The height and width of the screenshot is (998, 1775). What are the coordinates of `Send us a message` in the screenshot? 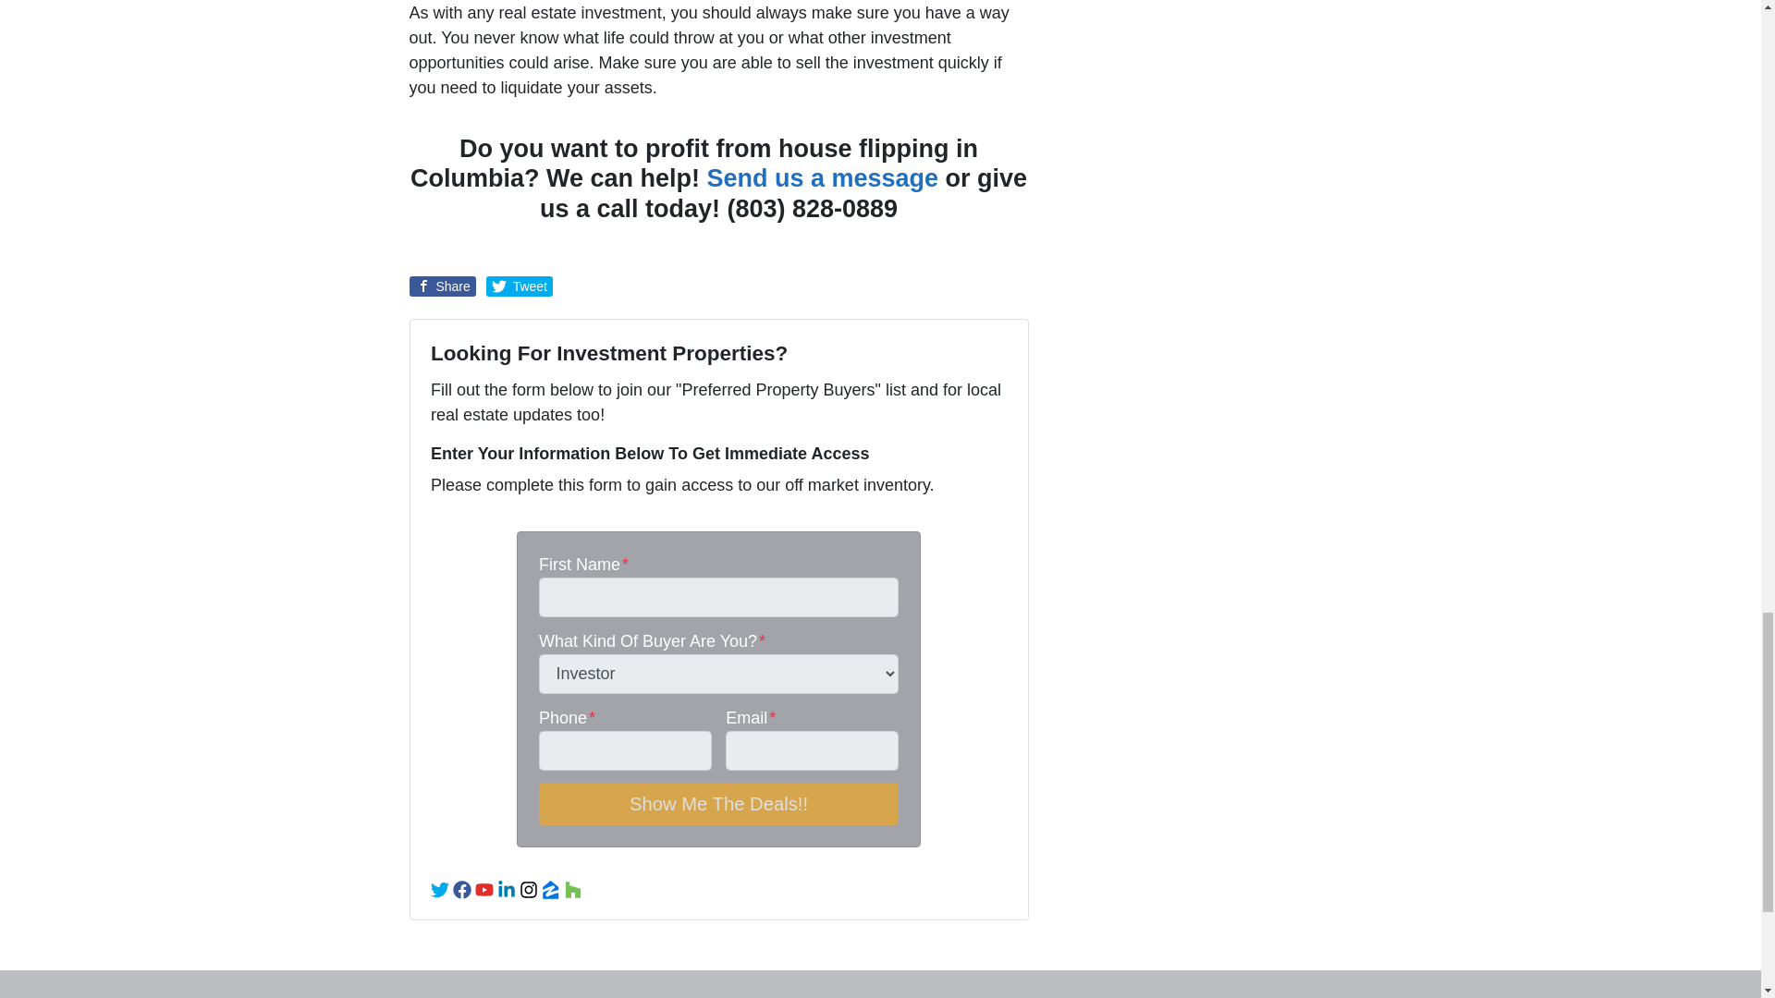 It's located at (823, 178).